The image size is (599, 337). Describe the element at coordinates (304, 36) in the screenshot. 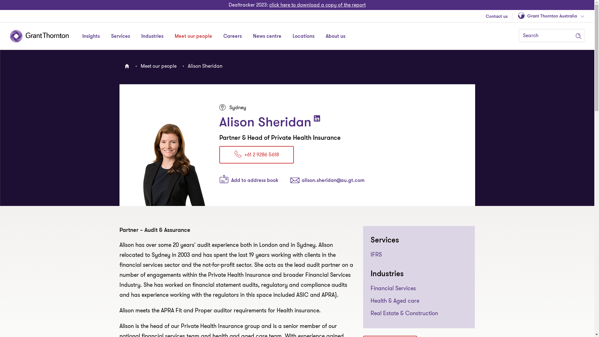

I see `Locations` at that location.